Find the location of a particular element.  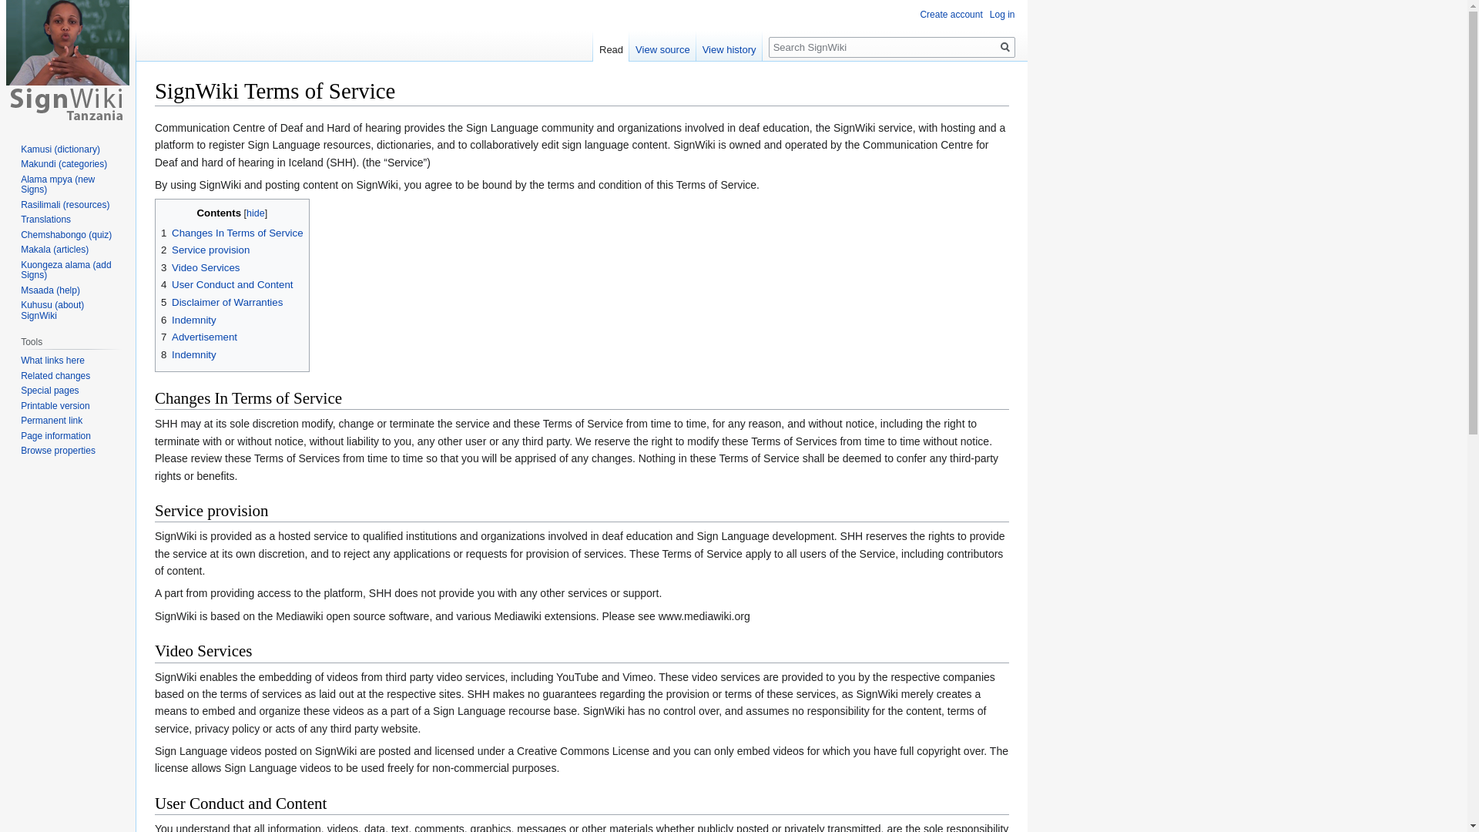

1 Changes In Terms of Service is located at coordinates (232, 233).